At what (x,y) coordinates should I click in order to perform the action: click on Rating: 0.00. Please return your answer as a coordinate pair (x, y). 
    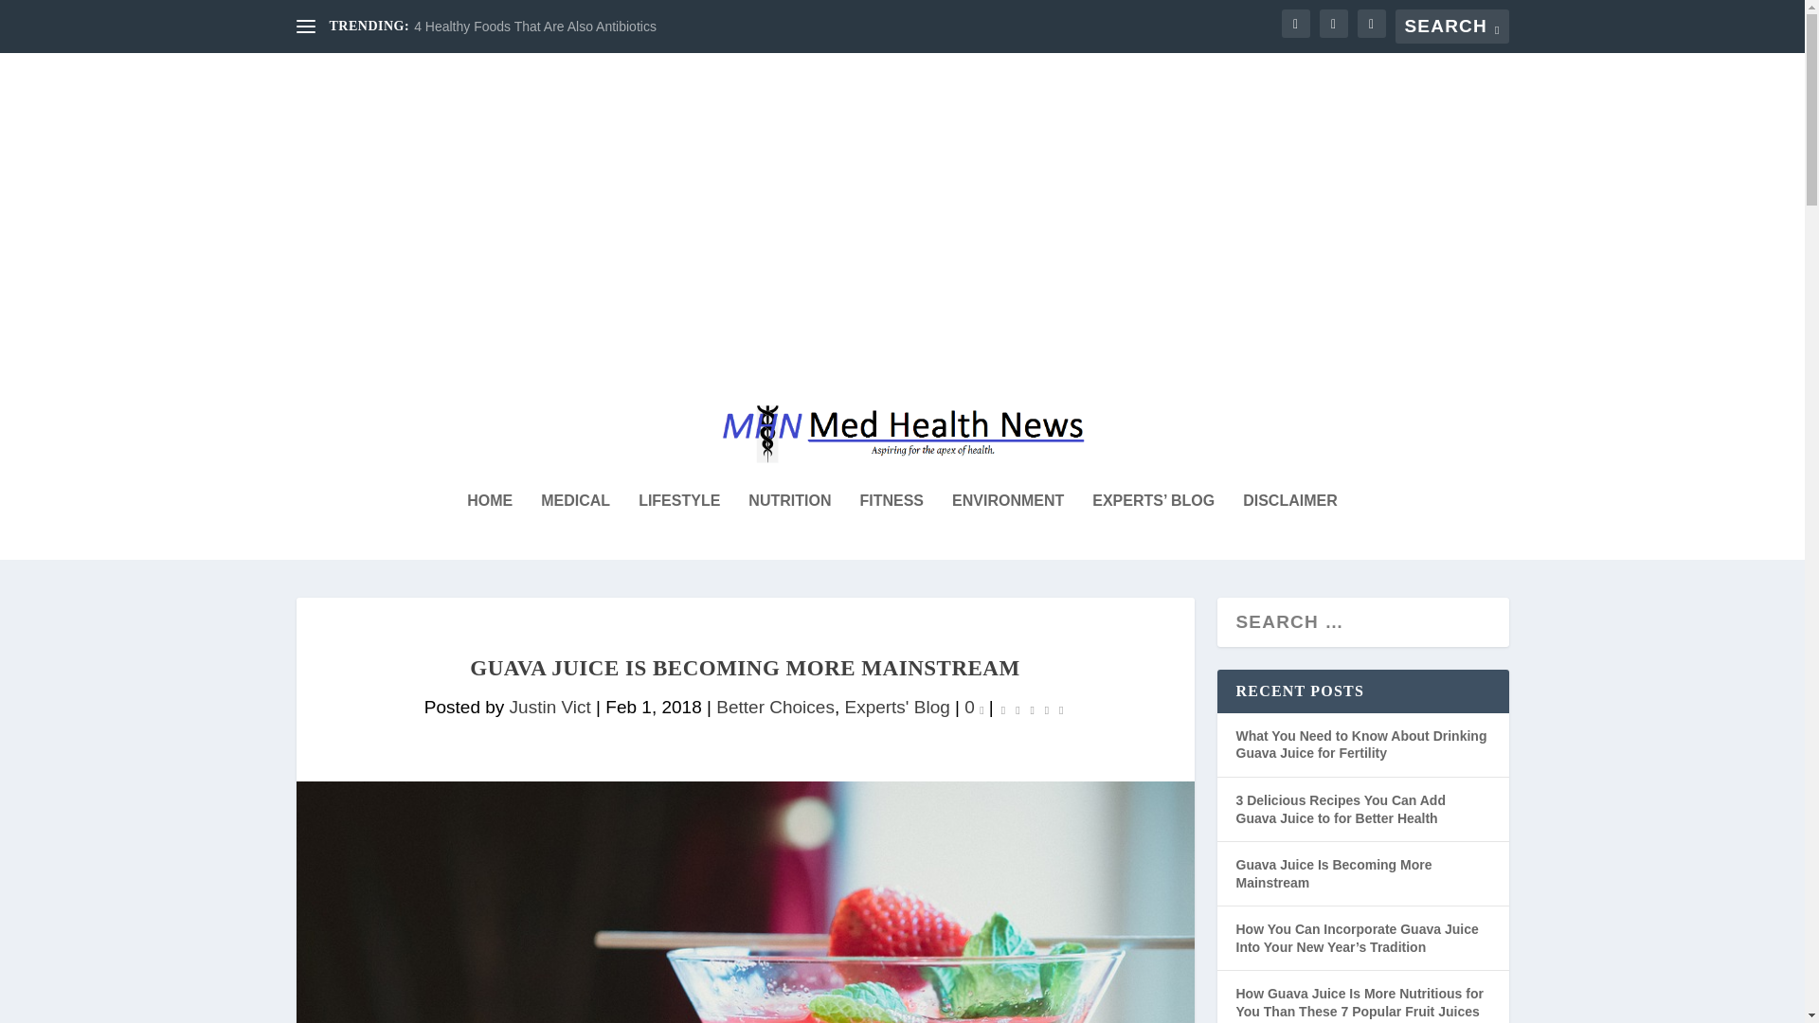
    Looking at the image, I should click on (1033, 709).